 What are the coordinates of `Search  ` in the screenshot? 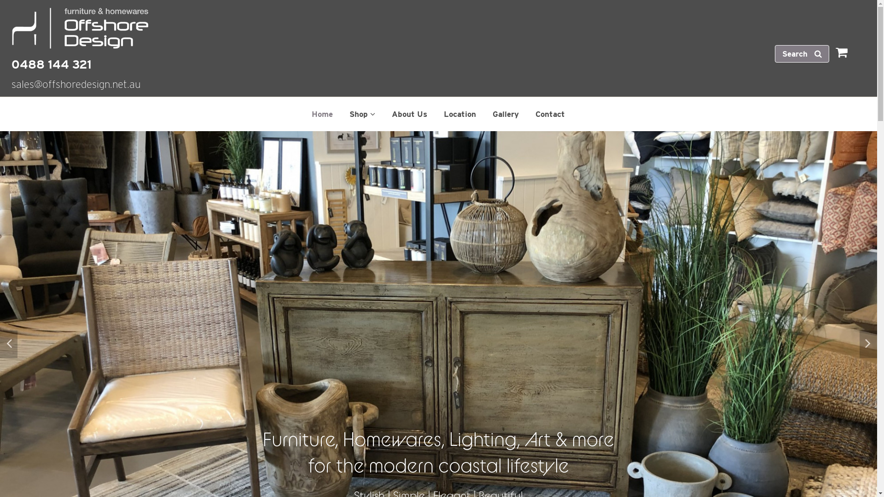 It's located at (802, 54).